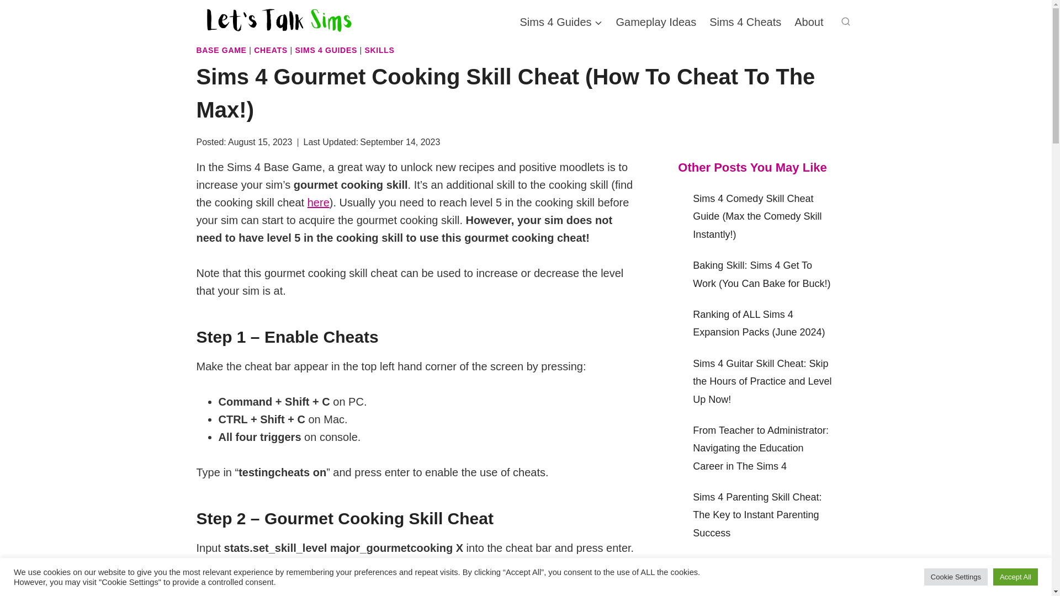 This screenshot has height=596, width=1060. What do you see at coordinates (271, 50) in the screenshot?
I see `CHEATS` at bounding box center [271, 50].